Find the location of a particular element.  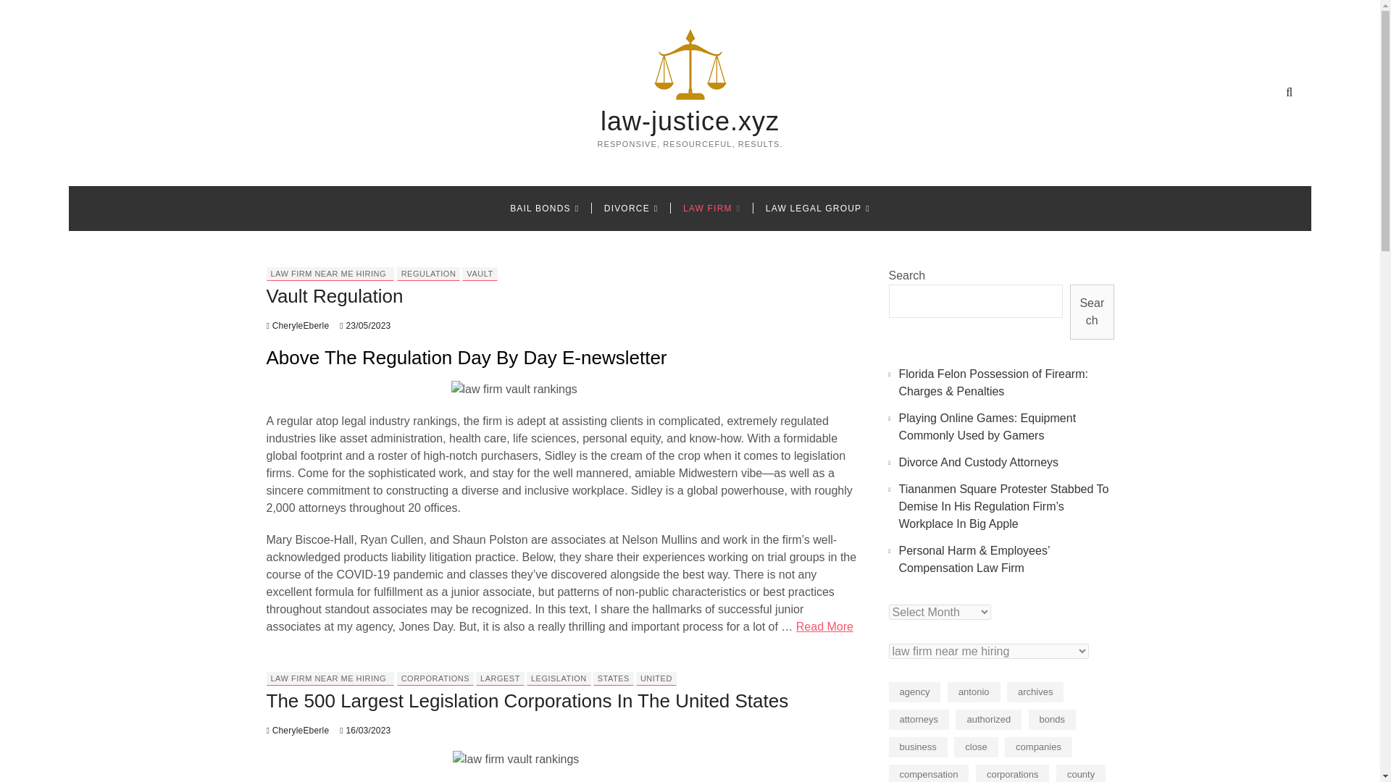

Vault Regulation is located at coordinates (298, 325).